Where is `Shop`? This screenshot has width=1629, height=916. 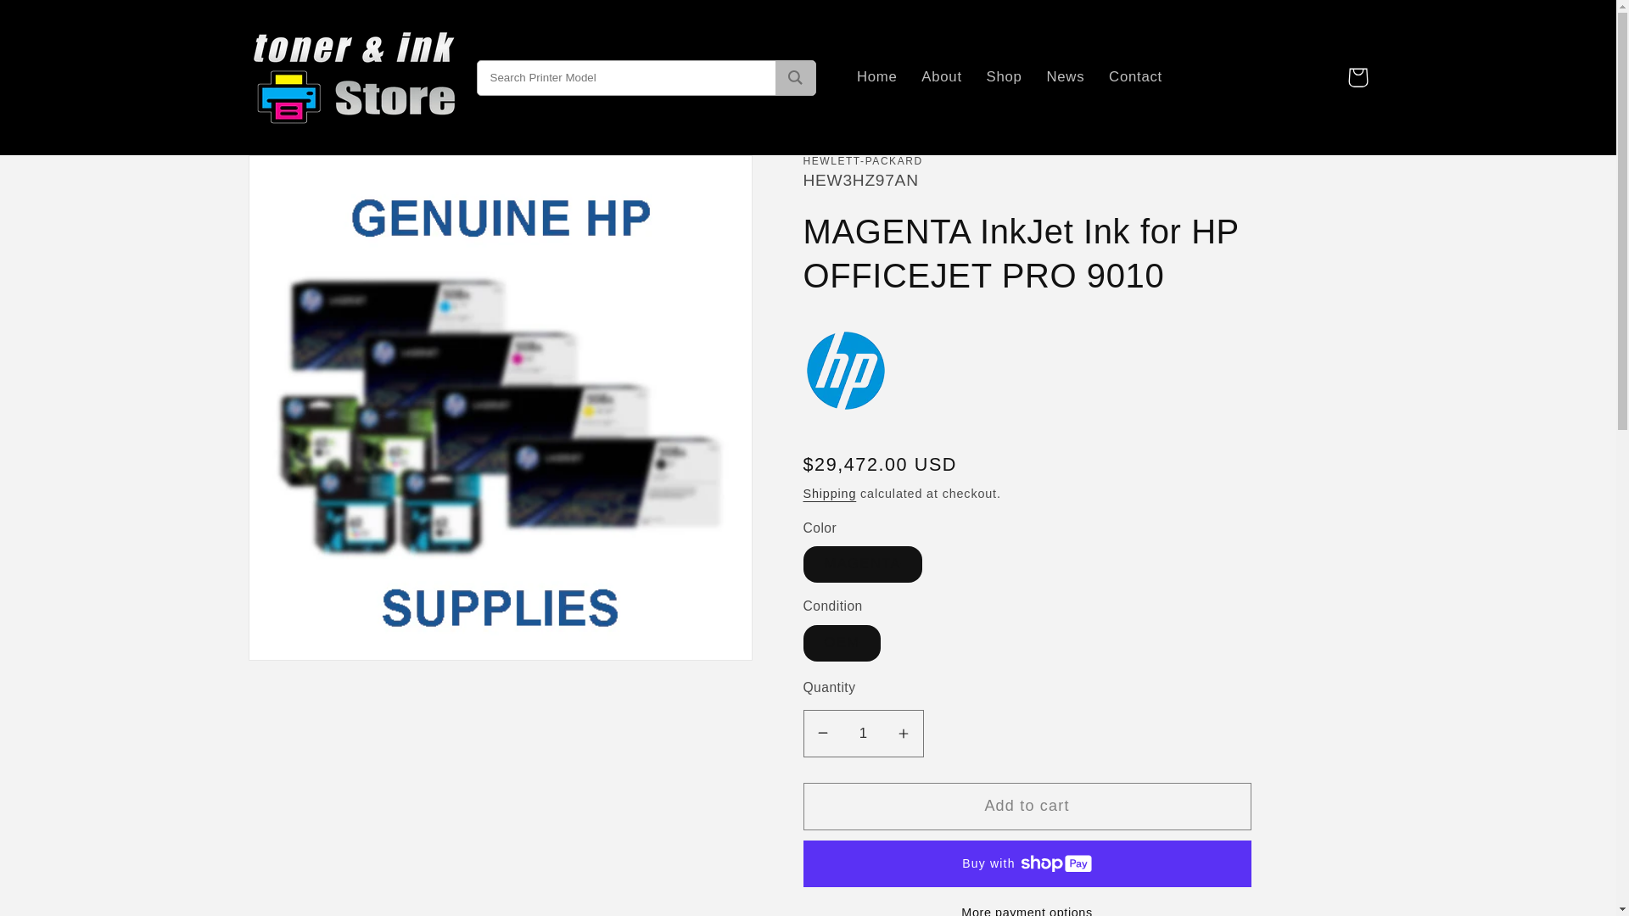 Shop is located at coordinates (1005, 77).